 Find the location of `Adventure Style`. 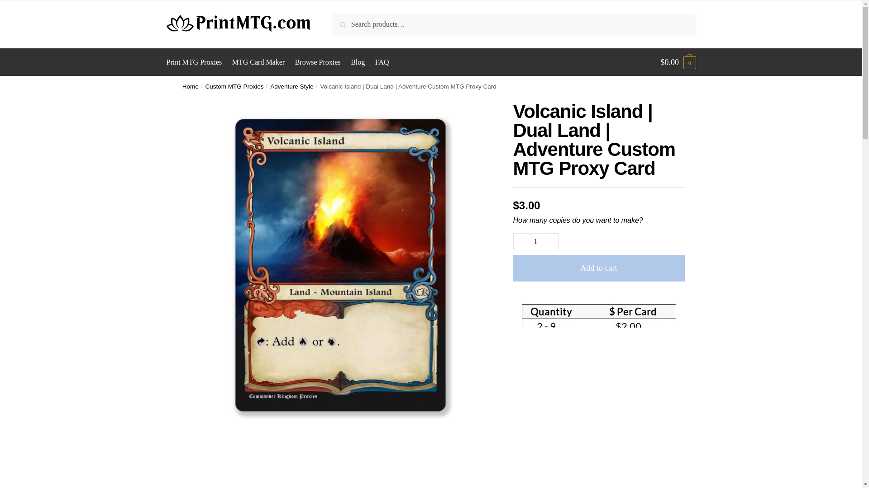

Adventure Style is located at coordinates (291, 86).